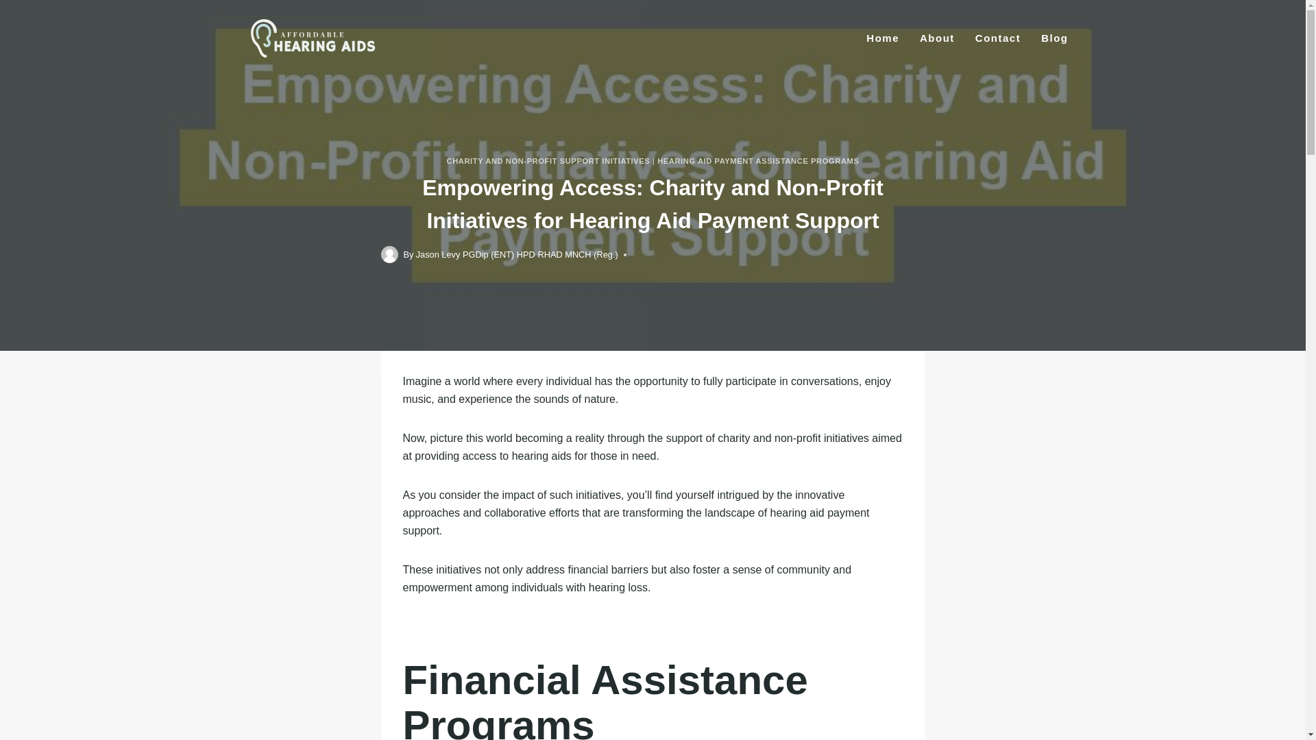 This screenshot has width=1316, height=740. I want to click on CHARITY AND NON-PROFIT SUPPORT INITIATIVES, so click(548, 160).